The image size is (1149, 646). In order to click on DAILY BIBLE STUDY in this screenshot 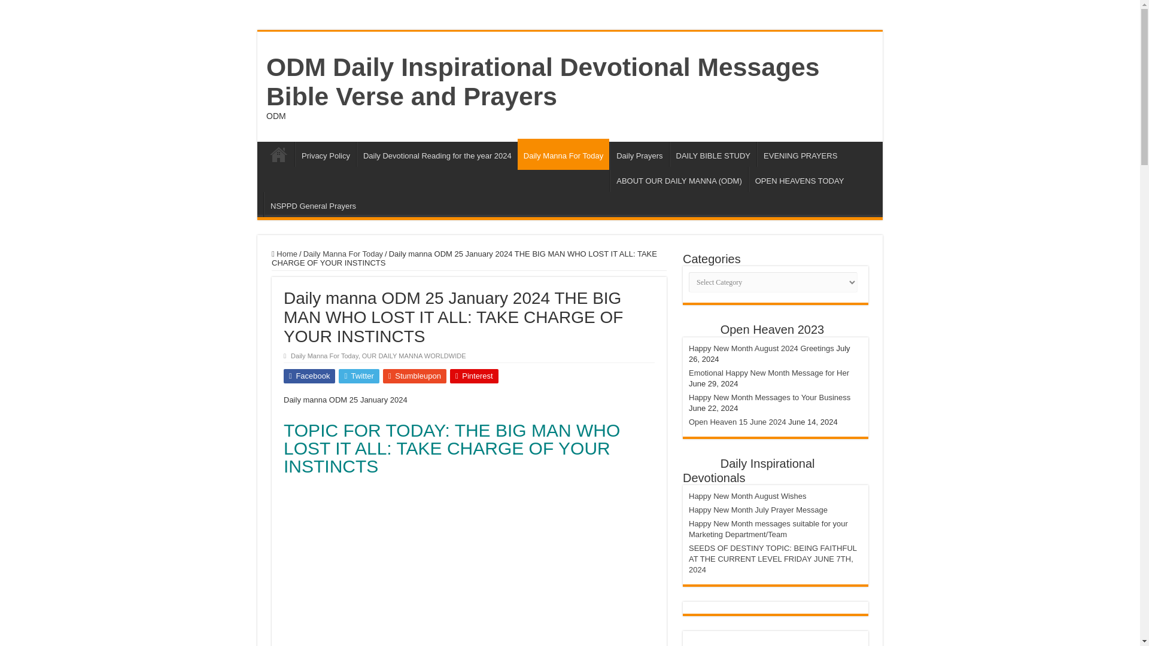, I will do `click(713, 154)`.